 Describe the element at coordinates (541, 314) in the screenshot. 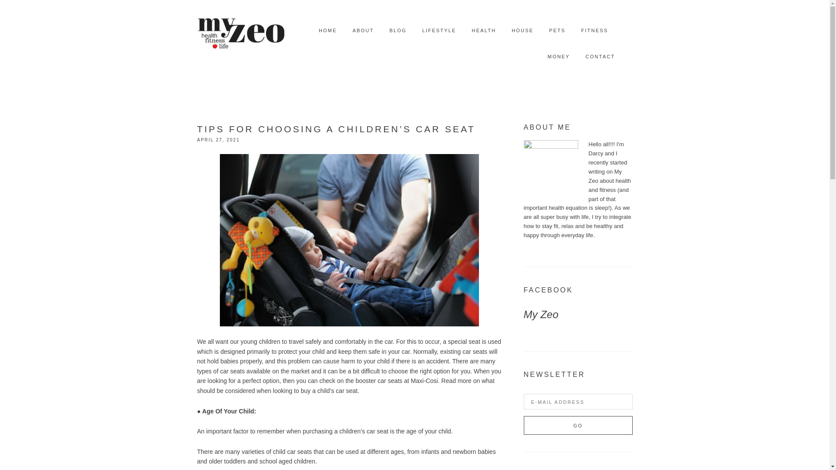

I see `My Zeo` at that location.